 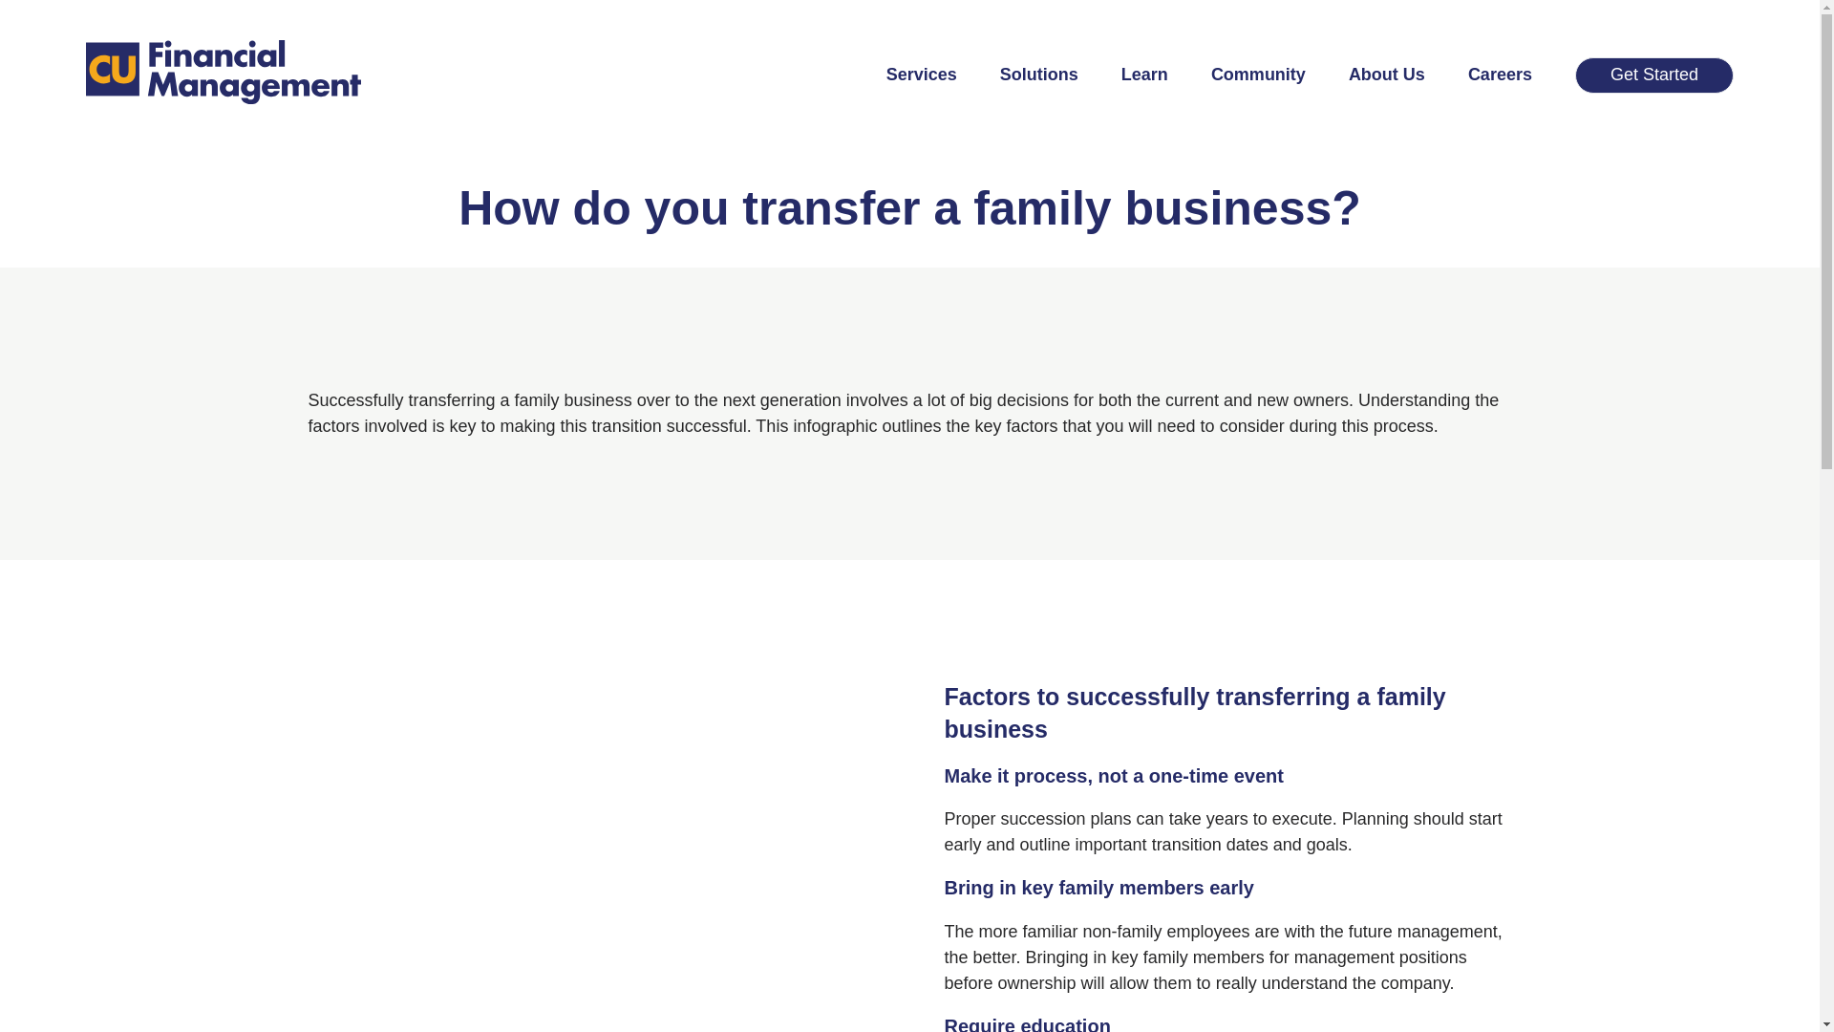 What do you see at coordinates (1258, 75) in the screenshot?
I see `Community` at bounding box center [1258, 75].